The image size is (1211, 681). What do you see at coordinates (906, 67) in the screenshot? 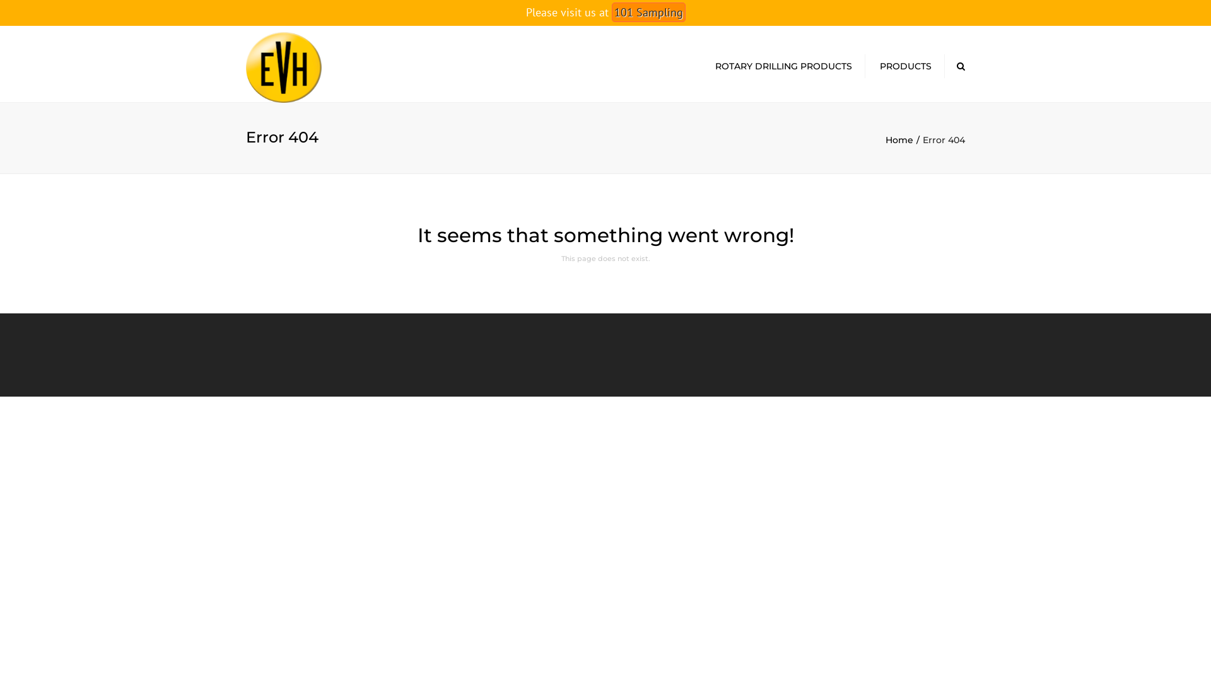
I see `PRODUCTS` at bounding box center [906, 67].